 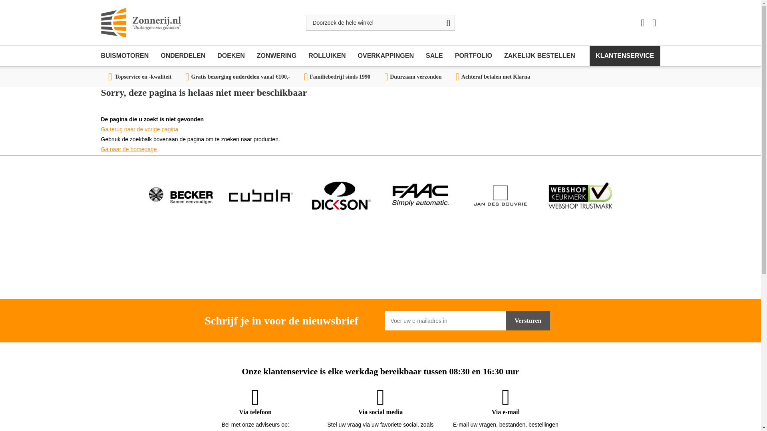 What do you see at coordinates (140, 22) in the screenshot?
I see `Zonnerij.nl` at bounding box center [140, 22].